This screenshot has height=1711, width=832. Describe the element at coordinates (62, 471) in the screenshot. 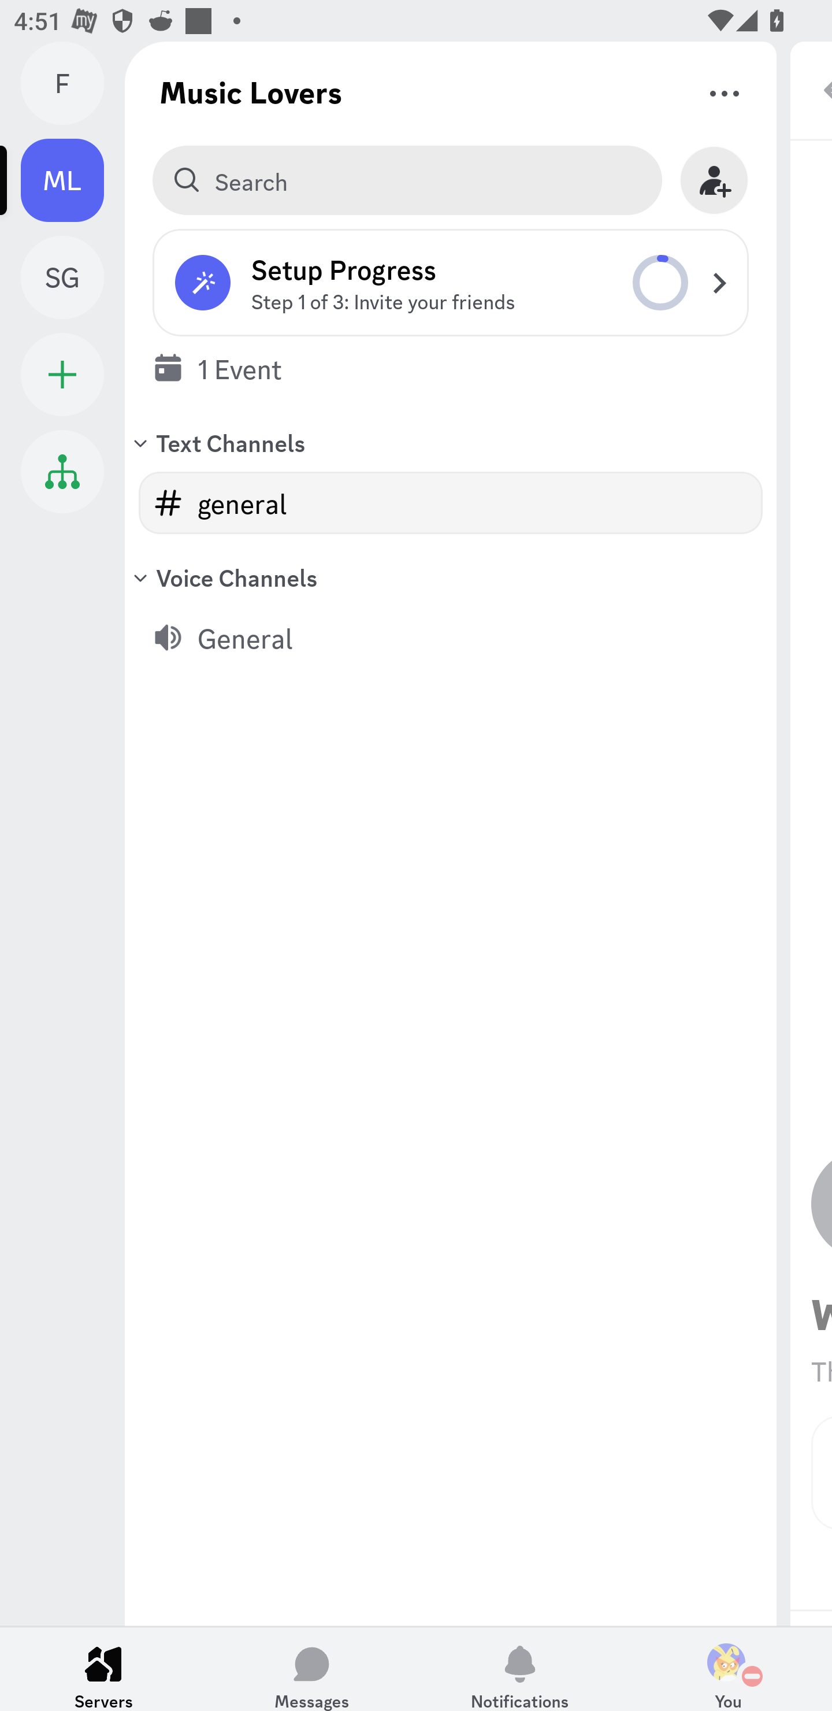

I see `Student Hub` at that location.